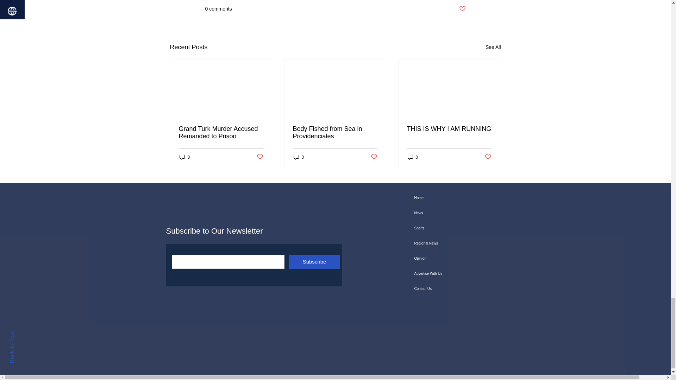  I want to click on See All, so click(493, 47).